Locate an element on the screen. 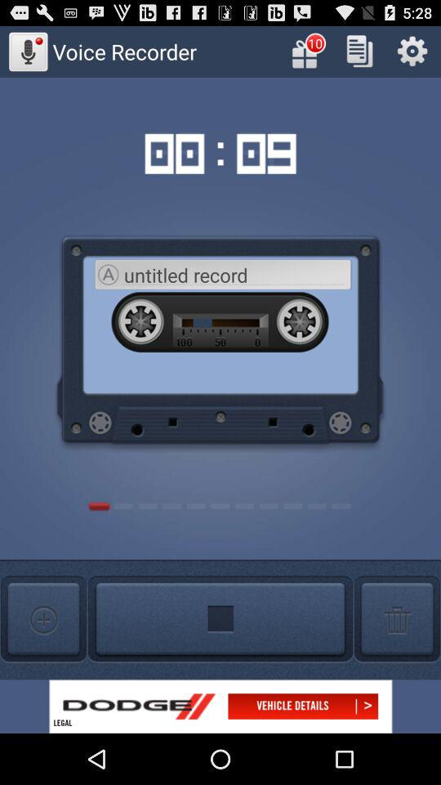 Image resolution: width=441 pixels, height=785 pixels. copy the info is located at coordinates (359, 51).